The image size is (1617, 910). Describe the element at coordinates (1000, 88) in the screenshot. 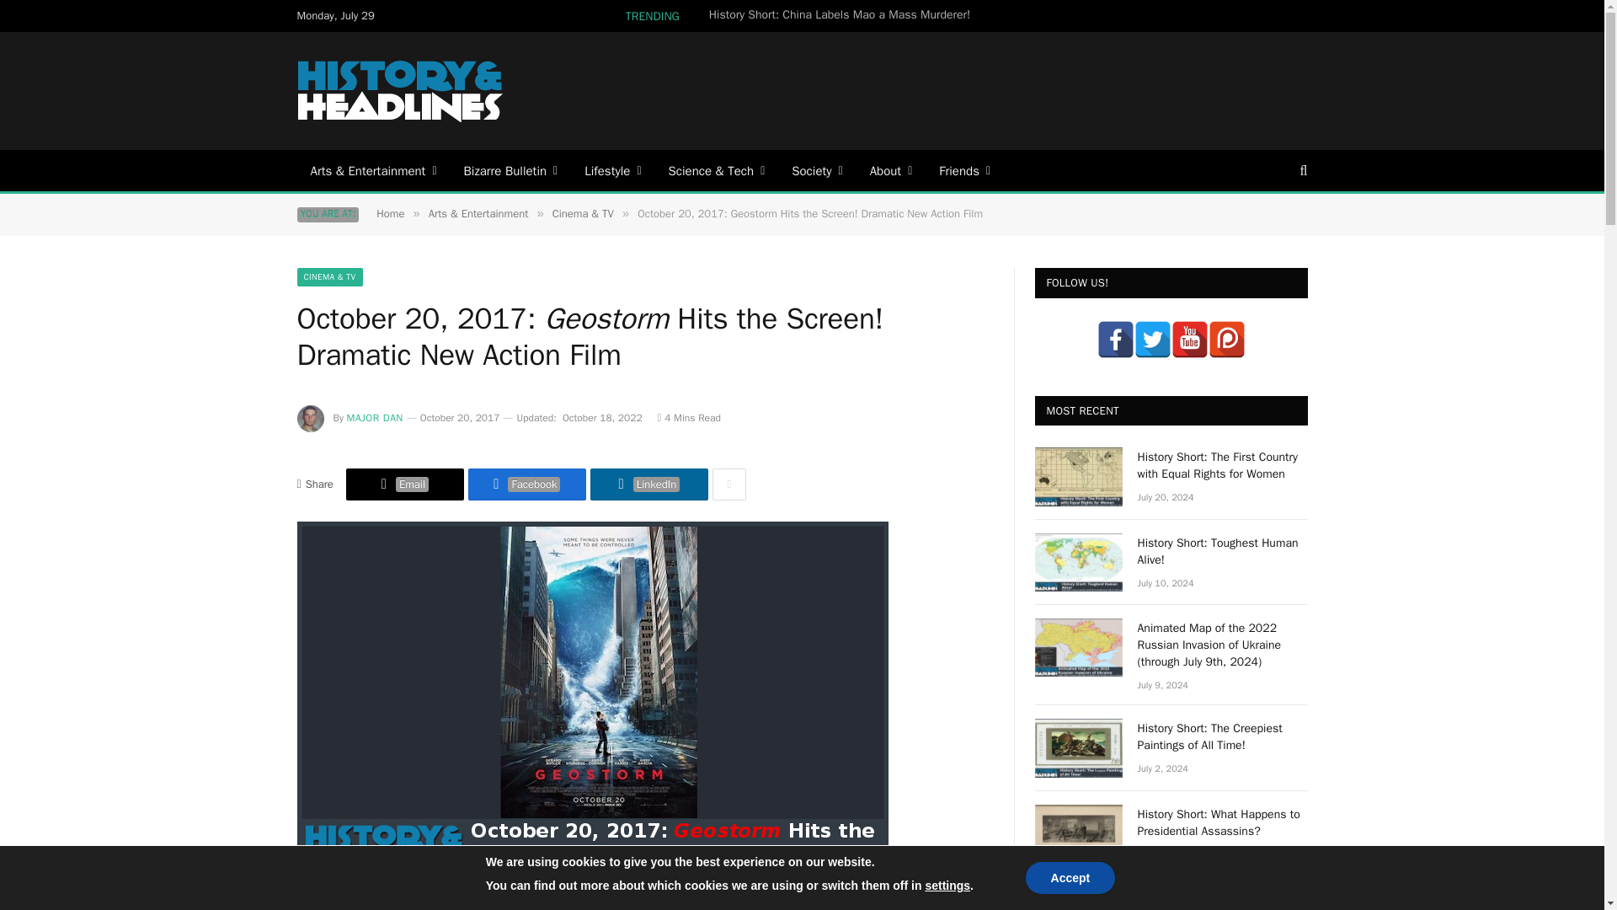

I see `Advertisement` at that location.